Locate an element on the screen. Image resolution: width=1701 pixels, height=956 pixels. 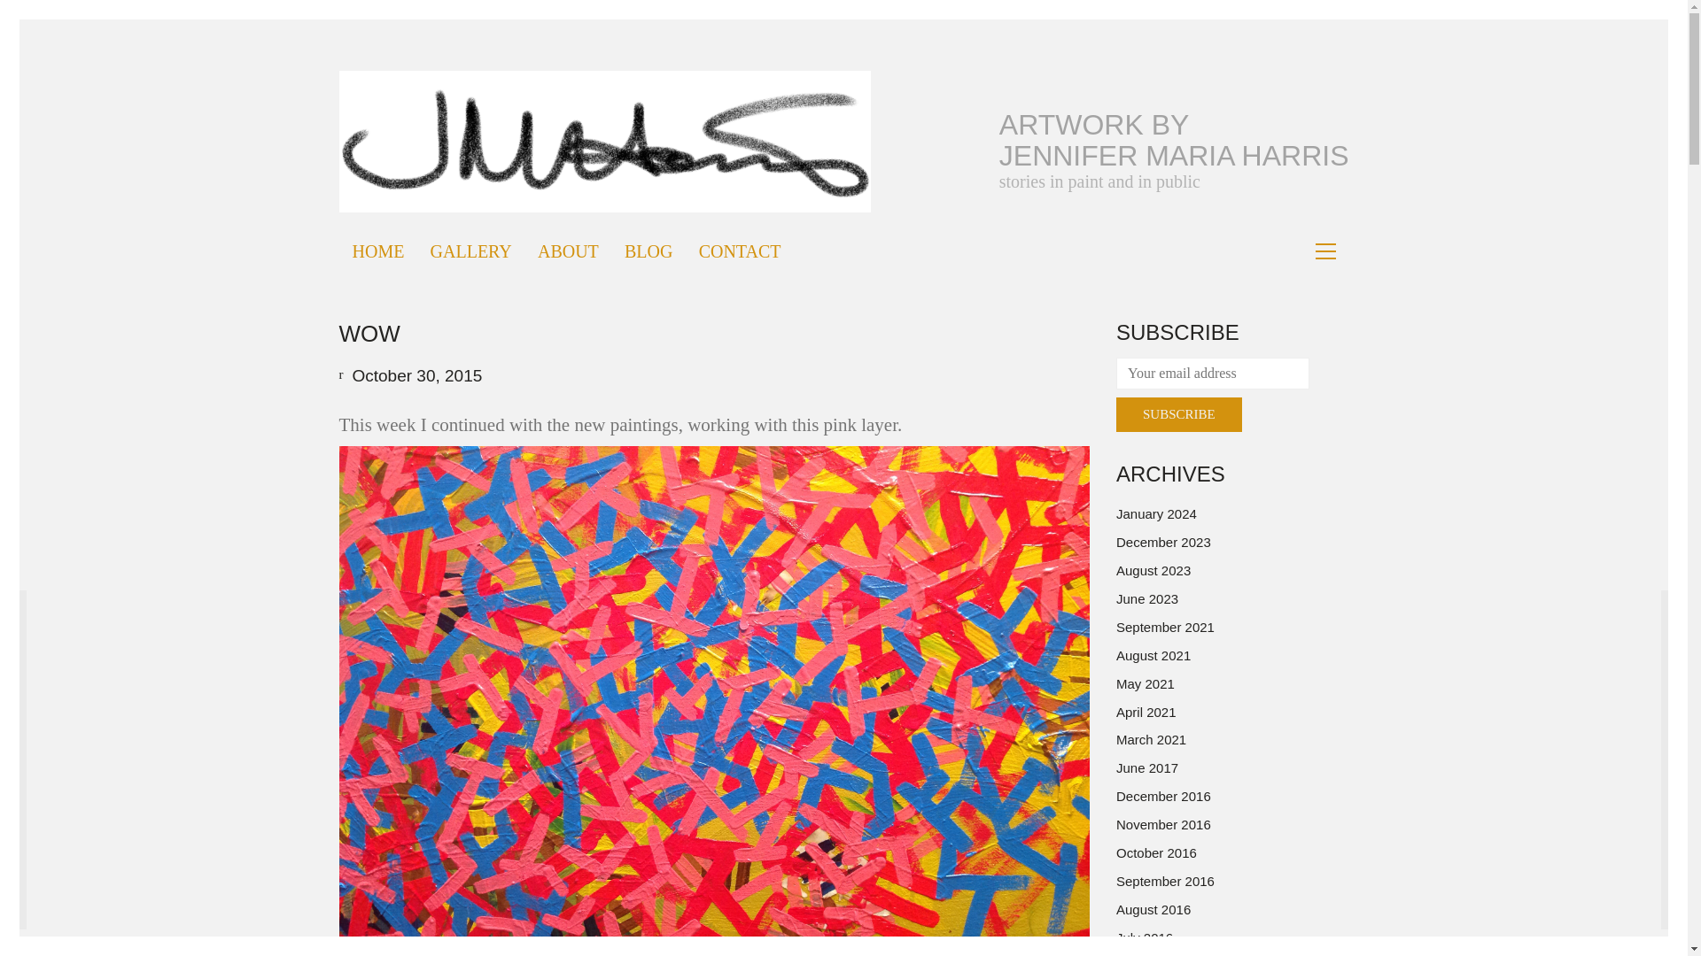
SUBSCRIBE is located at coordinates (1178, 414).